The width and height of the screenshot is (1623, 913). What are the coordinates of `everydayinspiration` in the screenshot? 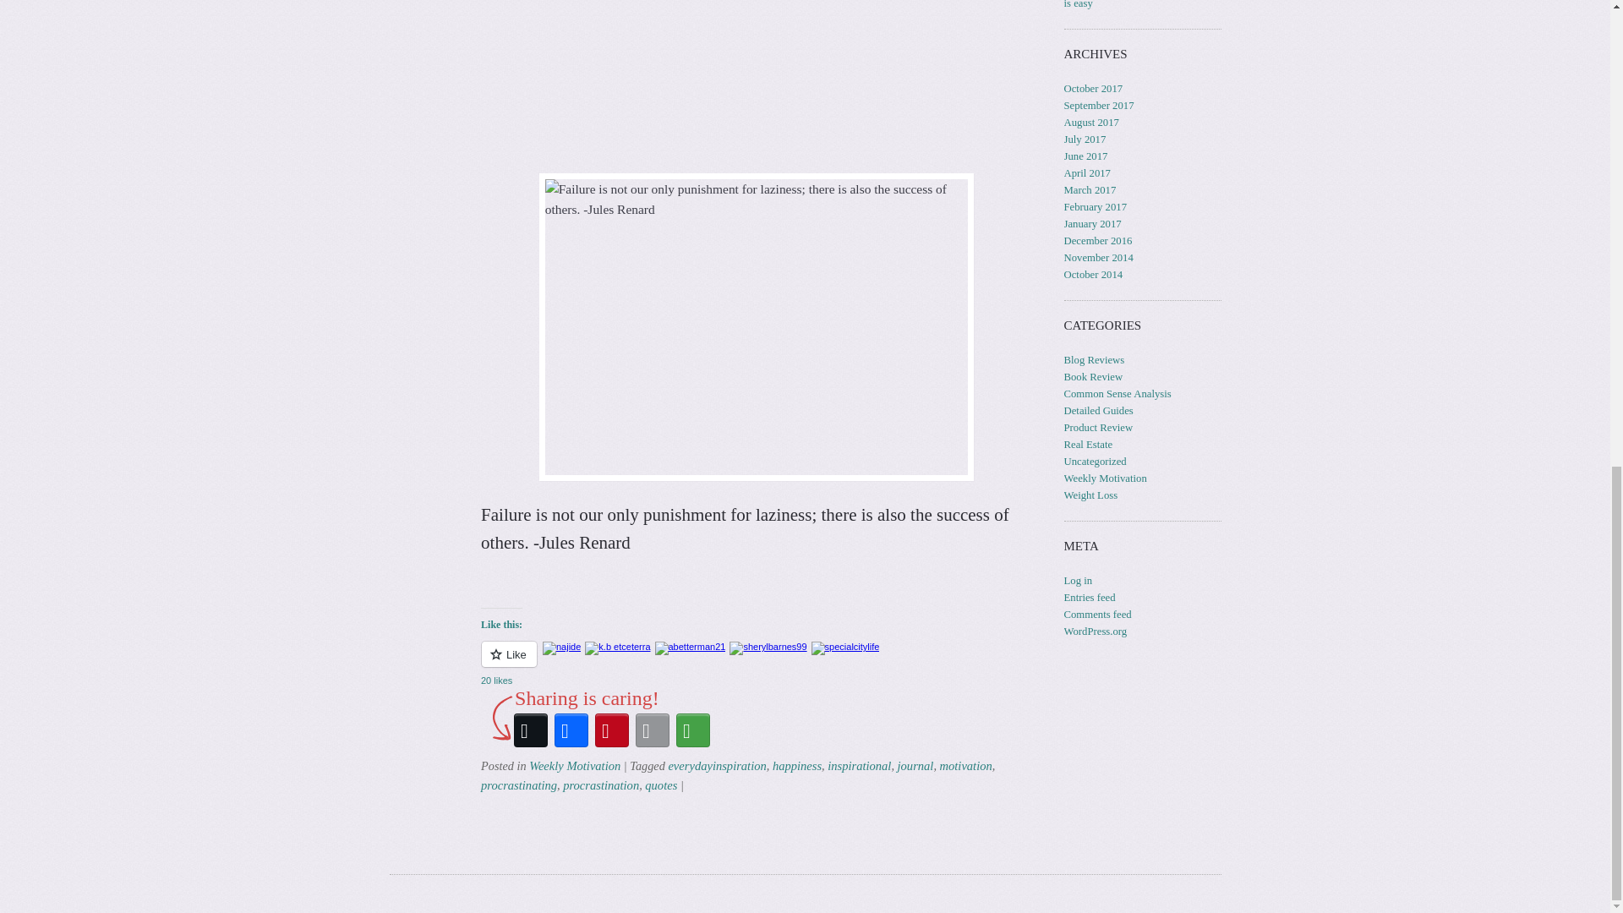 It's located at (717, 765).